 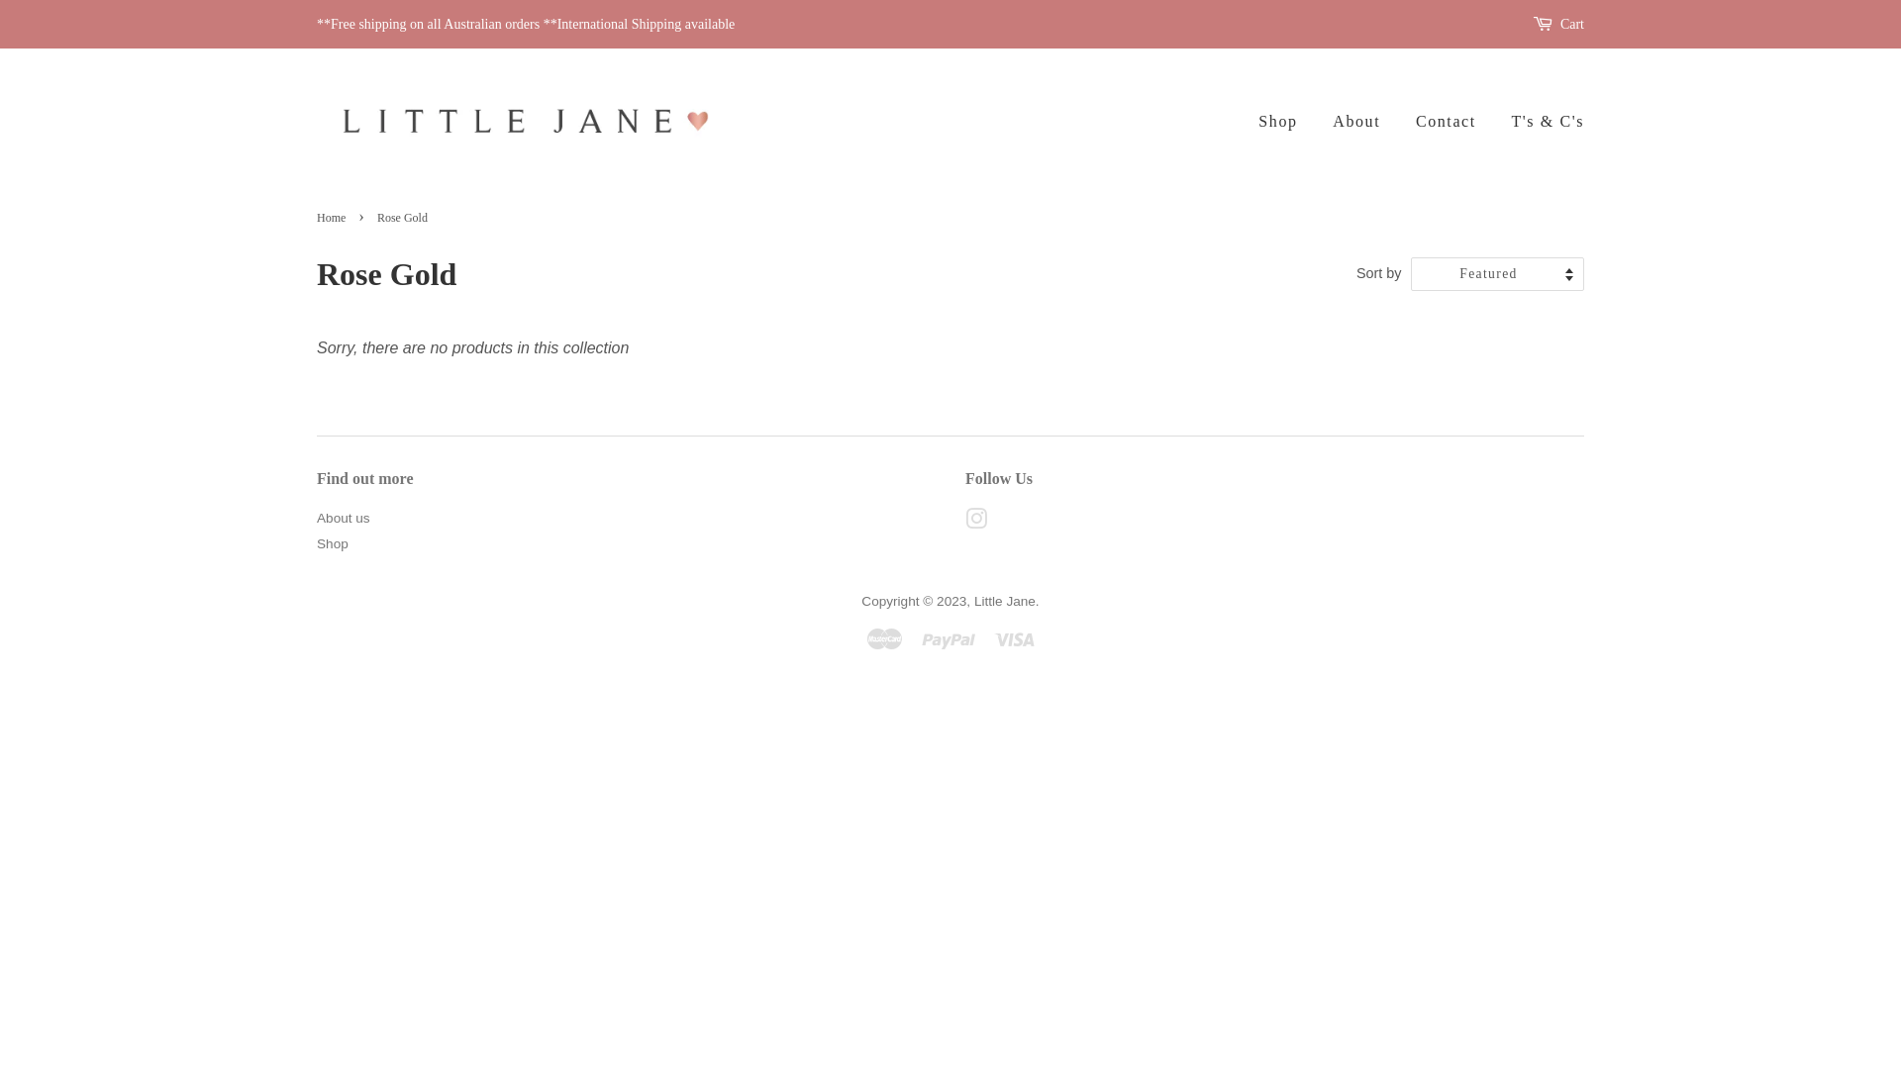 What do you see at coordinates (344, 519) in the screenshot?
I see `About us` at bounding box center [344, 519].